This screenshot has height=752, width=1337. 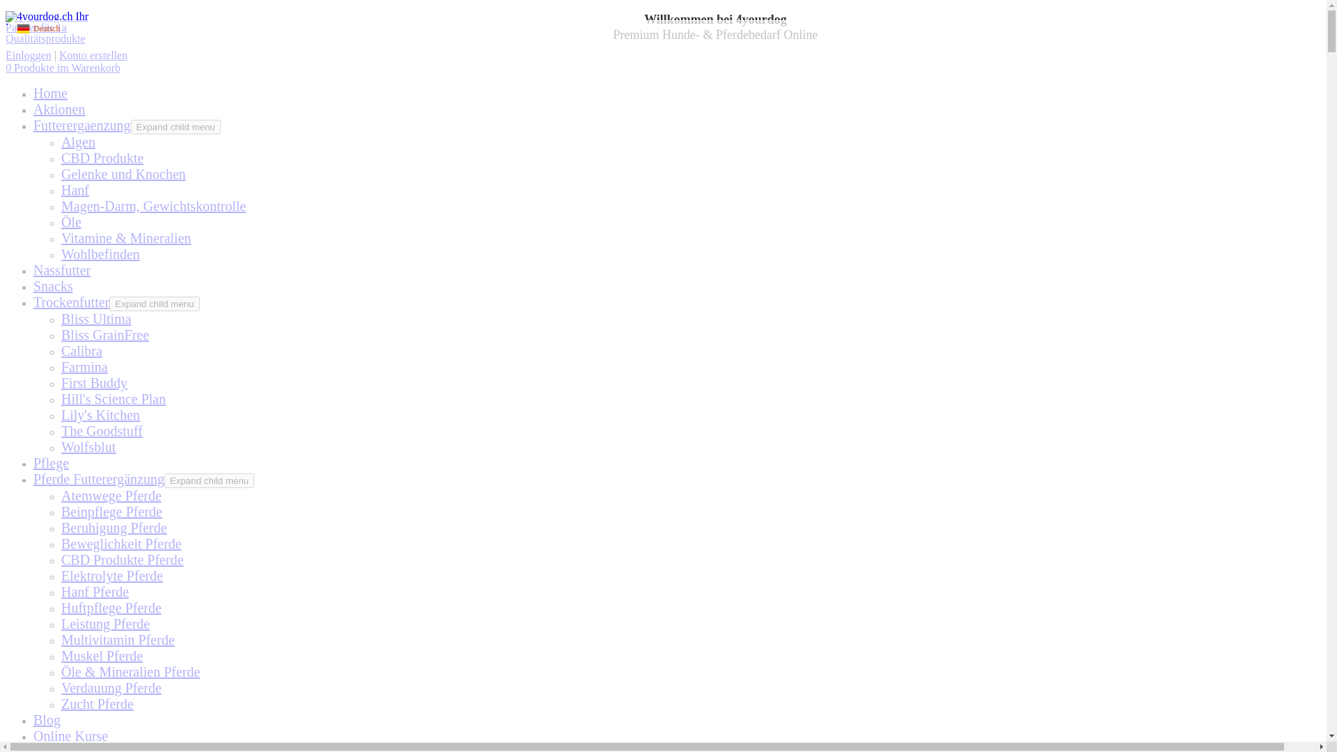 I want to click on Beruhigung Pferde, so click(x=114, y=528).